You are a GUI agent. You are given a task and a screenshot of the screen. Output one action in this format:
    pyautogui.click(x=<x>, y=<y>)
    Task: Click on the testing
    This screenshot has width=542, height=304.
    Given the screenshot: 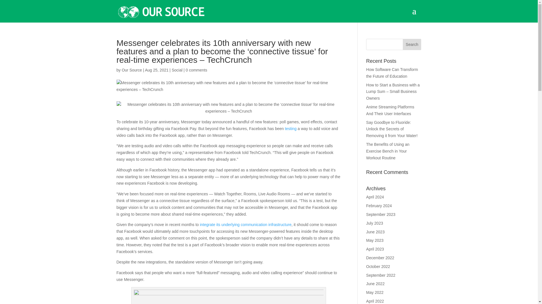 What is the action you would take?
    pyautogui.click(x=291, y=129)
    